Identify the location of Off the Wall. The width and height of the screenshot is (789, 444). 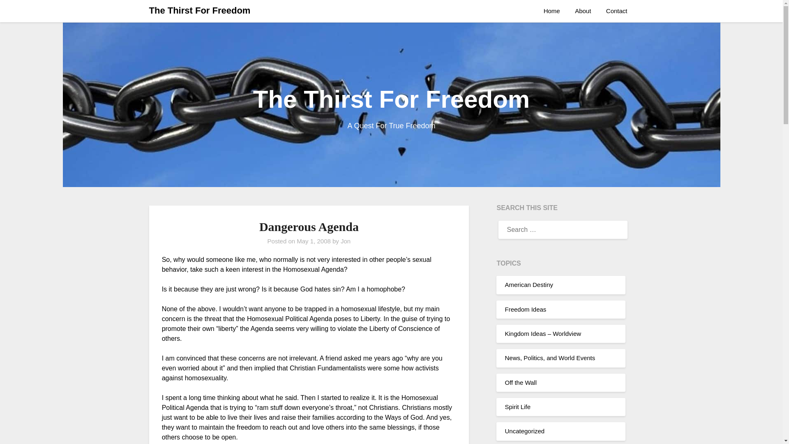
(520, 382).